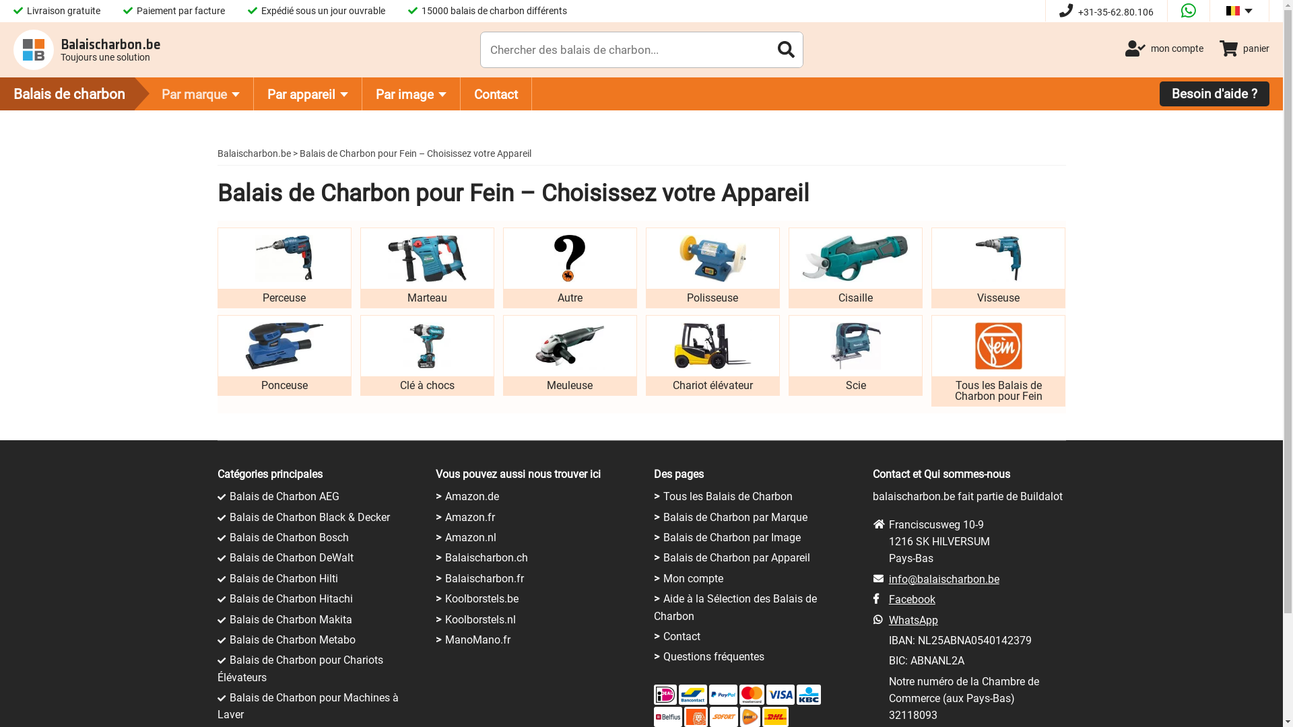  I want to click on DHL-logo, so click(775, 717).